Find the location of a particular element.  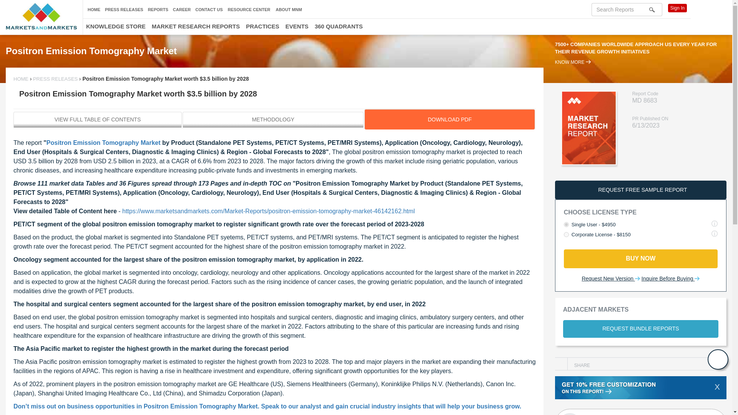

REQUEST BUNDLE REPORTS is located at coordinates (640, 329).